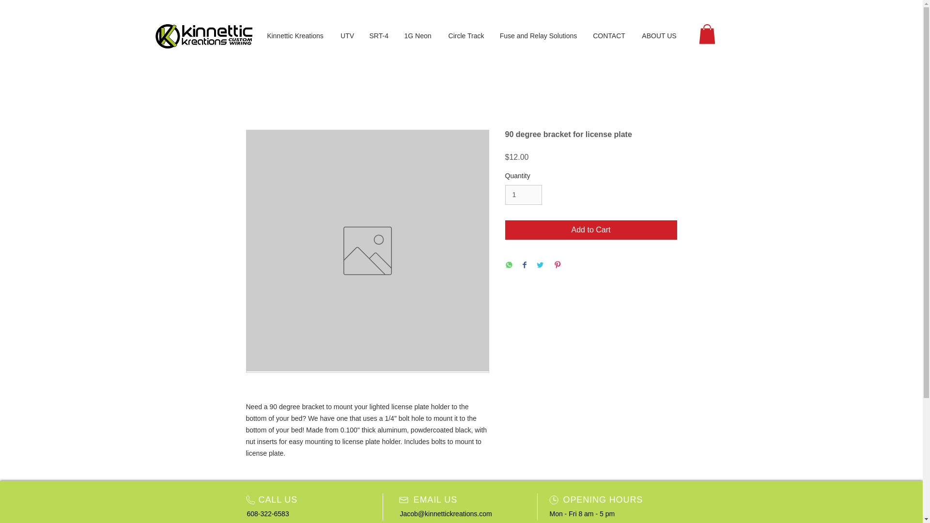  What do you see at coordinates (538, 36) in the screenshot?
I see `Fuse and Relay Solutions` at bounding box center [538, 36].